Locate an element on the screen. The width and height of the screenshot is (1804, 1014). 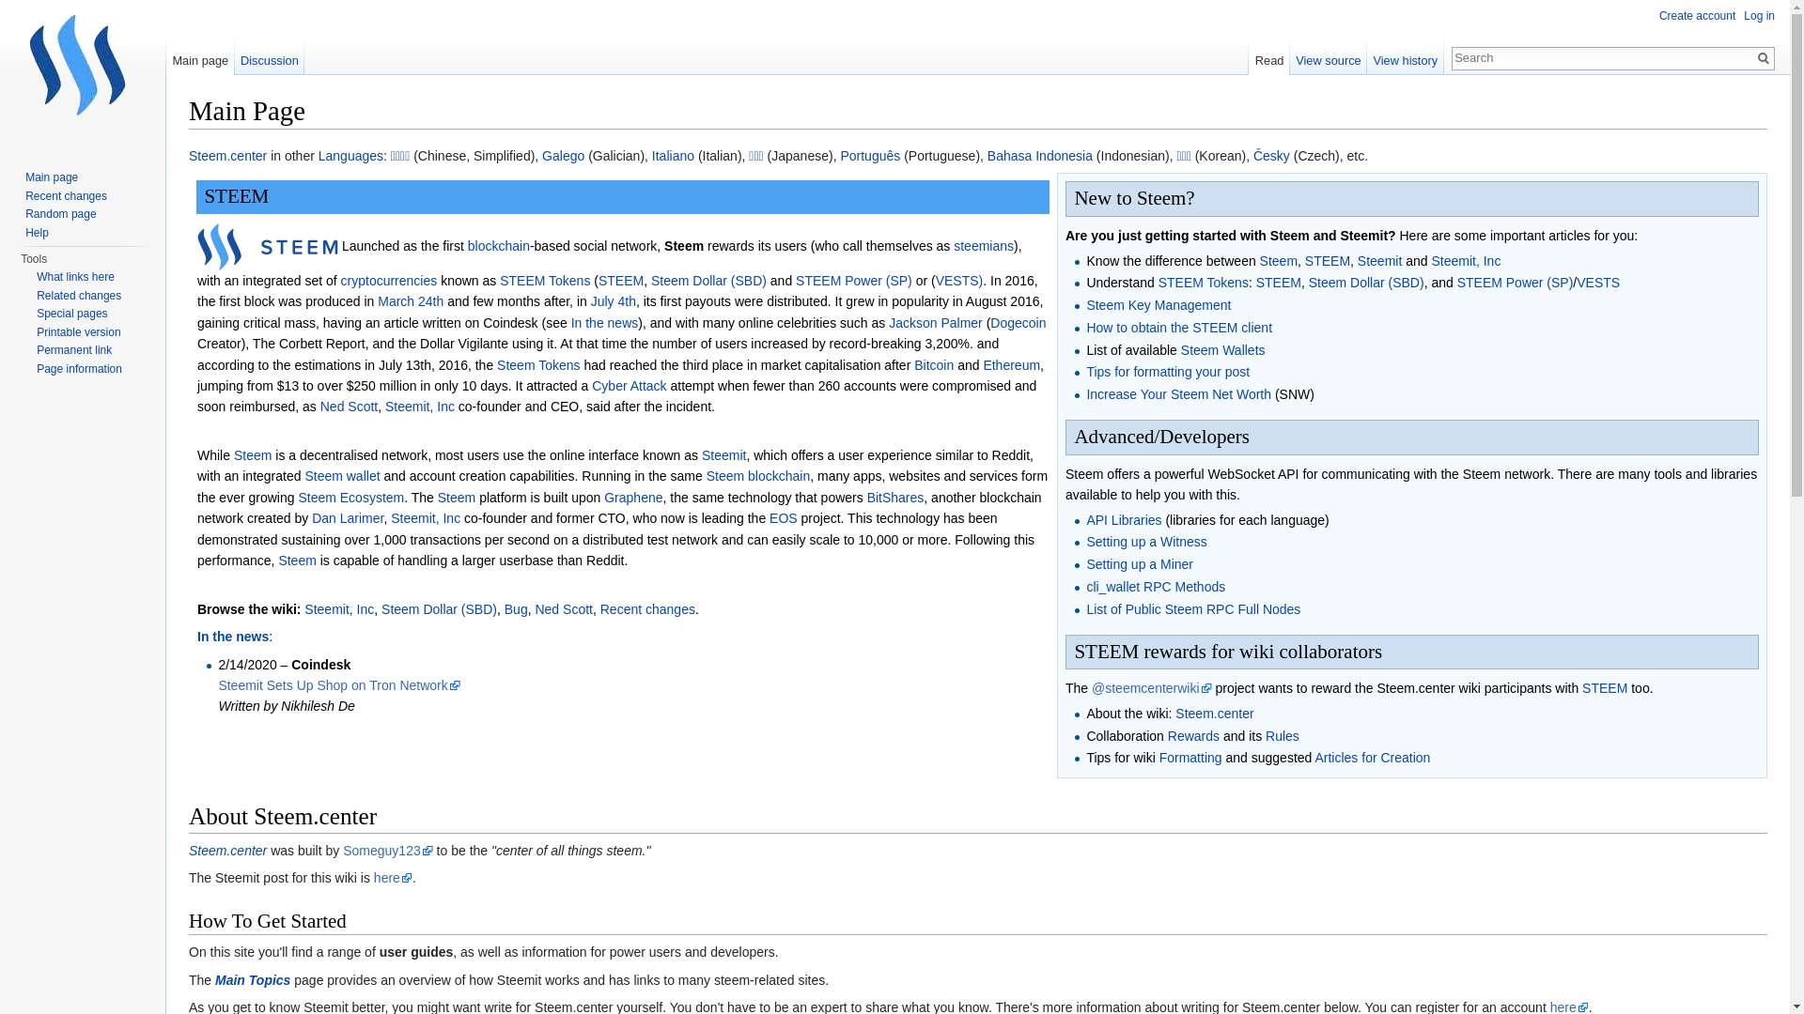
Steem is located at coordinates (253, 455).